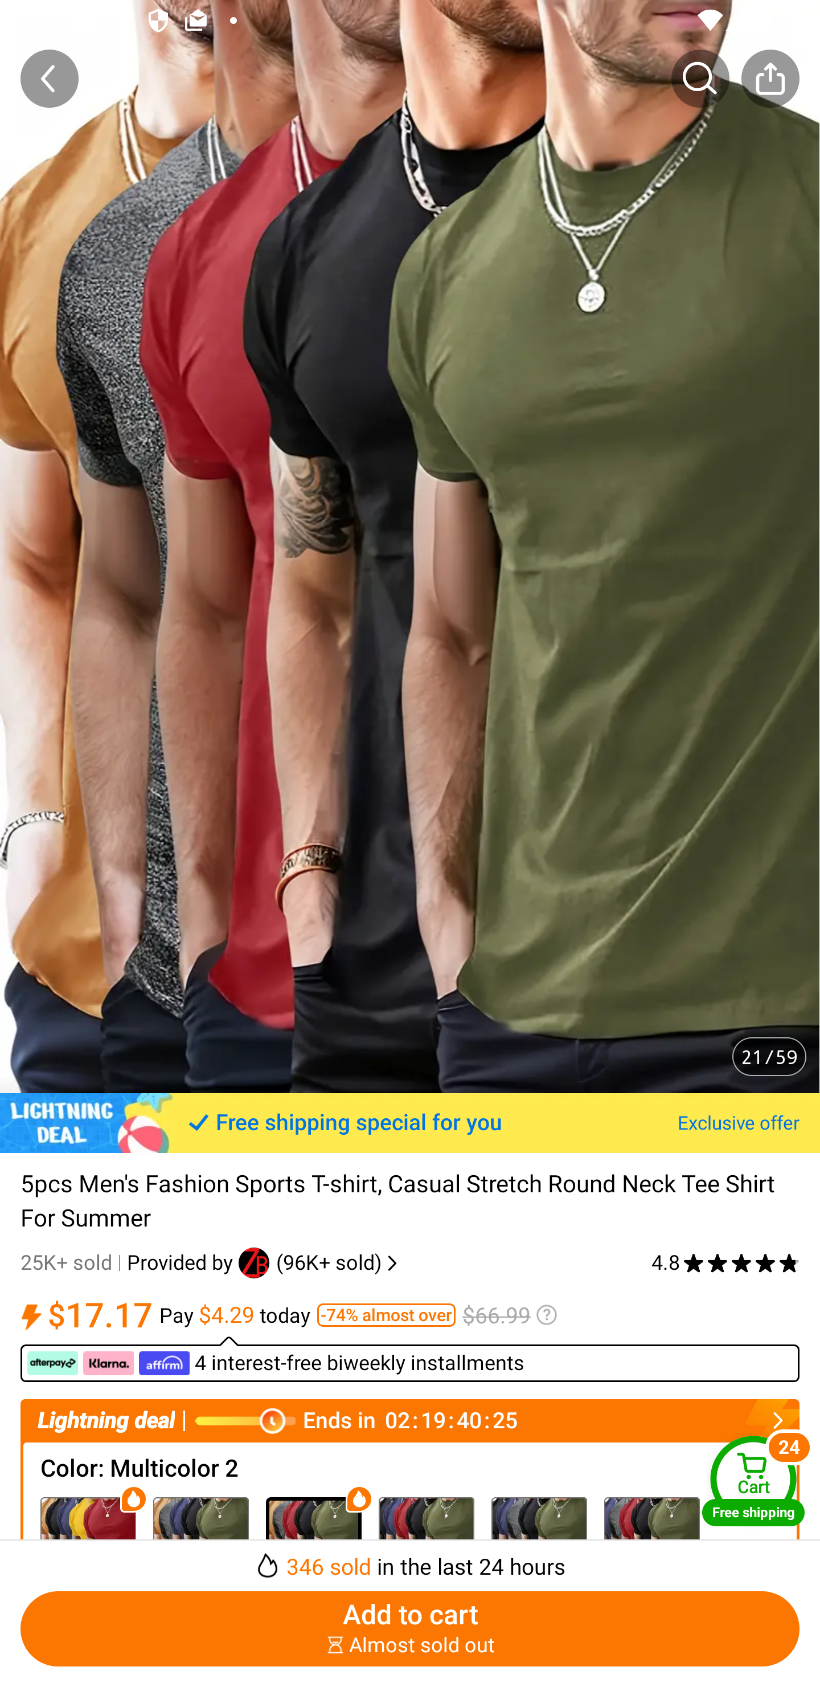  What do you see at coordinates (410, 1560) in the screenshot?
I see `￼￼346 sold in the last 24 hours` at bounding box center [410, 1560].